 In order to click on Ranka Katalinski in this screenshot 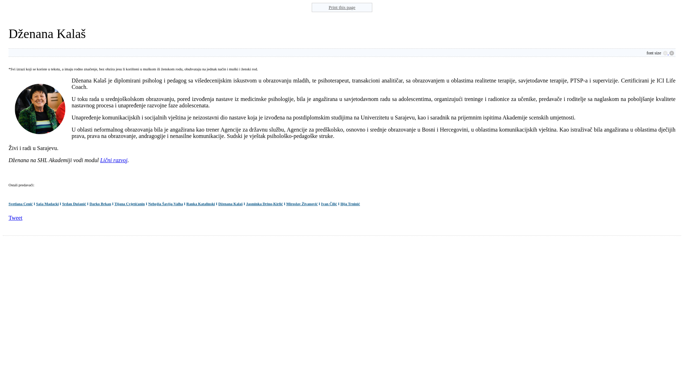, I will do `click(201, 204)`.